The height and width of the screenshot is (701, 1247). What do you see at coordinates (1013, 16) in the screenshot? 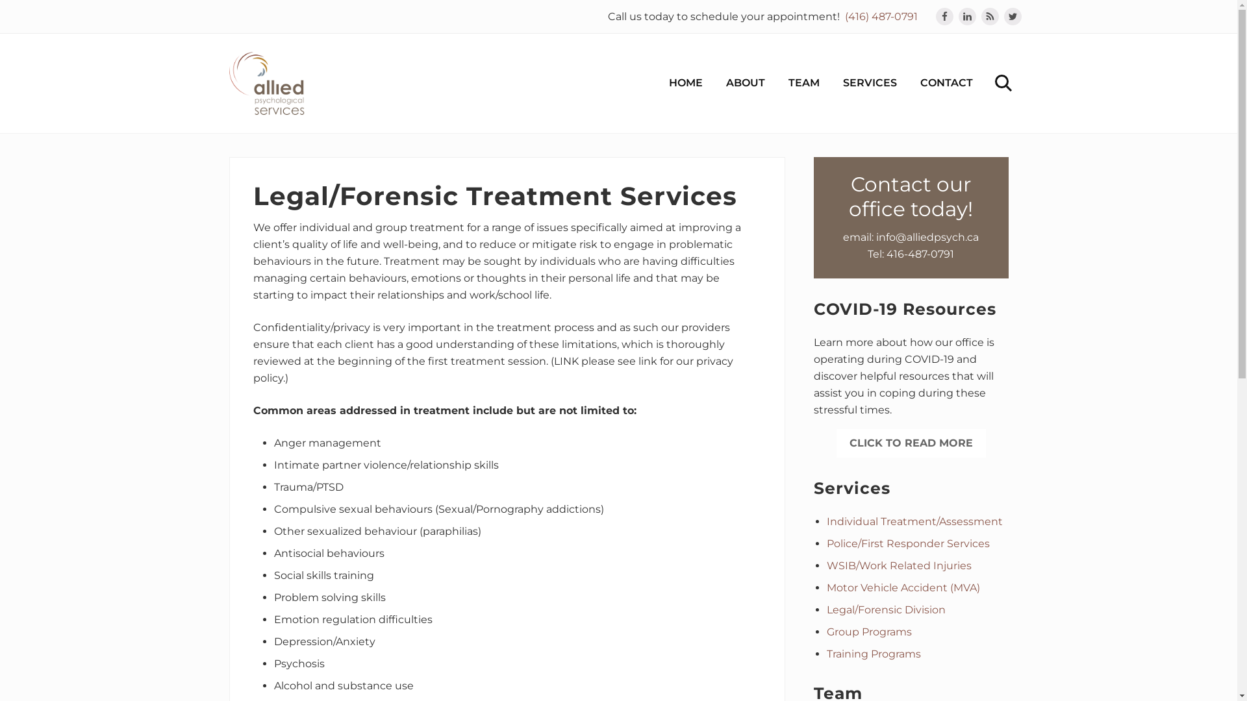
I see `Twitter` at bounding box center [1013, 16].